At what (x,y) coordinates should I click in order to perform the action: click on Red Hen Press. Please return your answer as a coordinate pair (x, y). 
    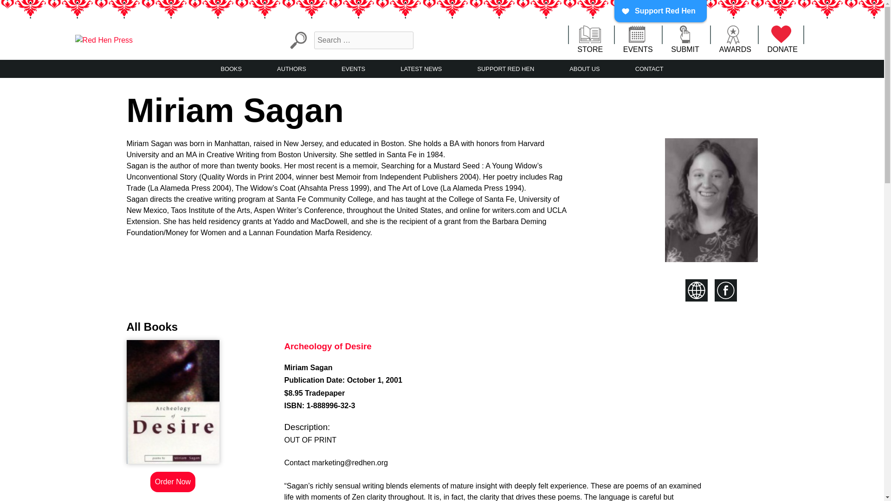
    Looking at the image, I should click on (25, 58).